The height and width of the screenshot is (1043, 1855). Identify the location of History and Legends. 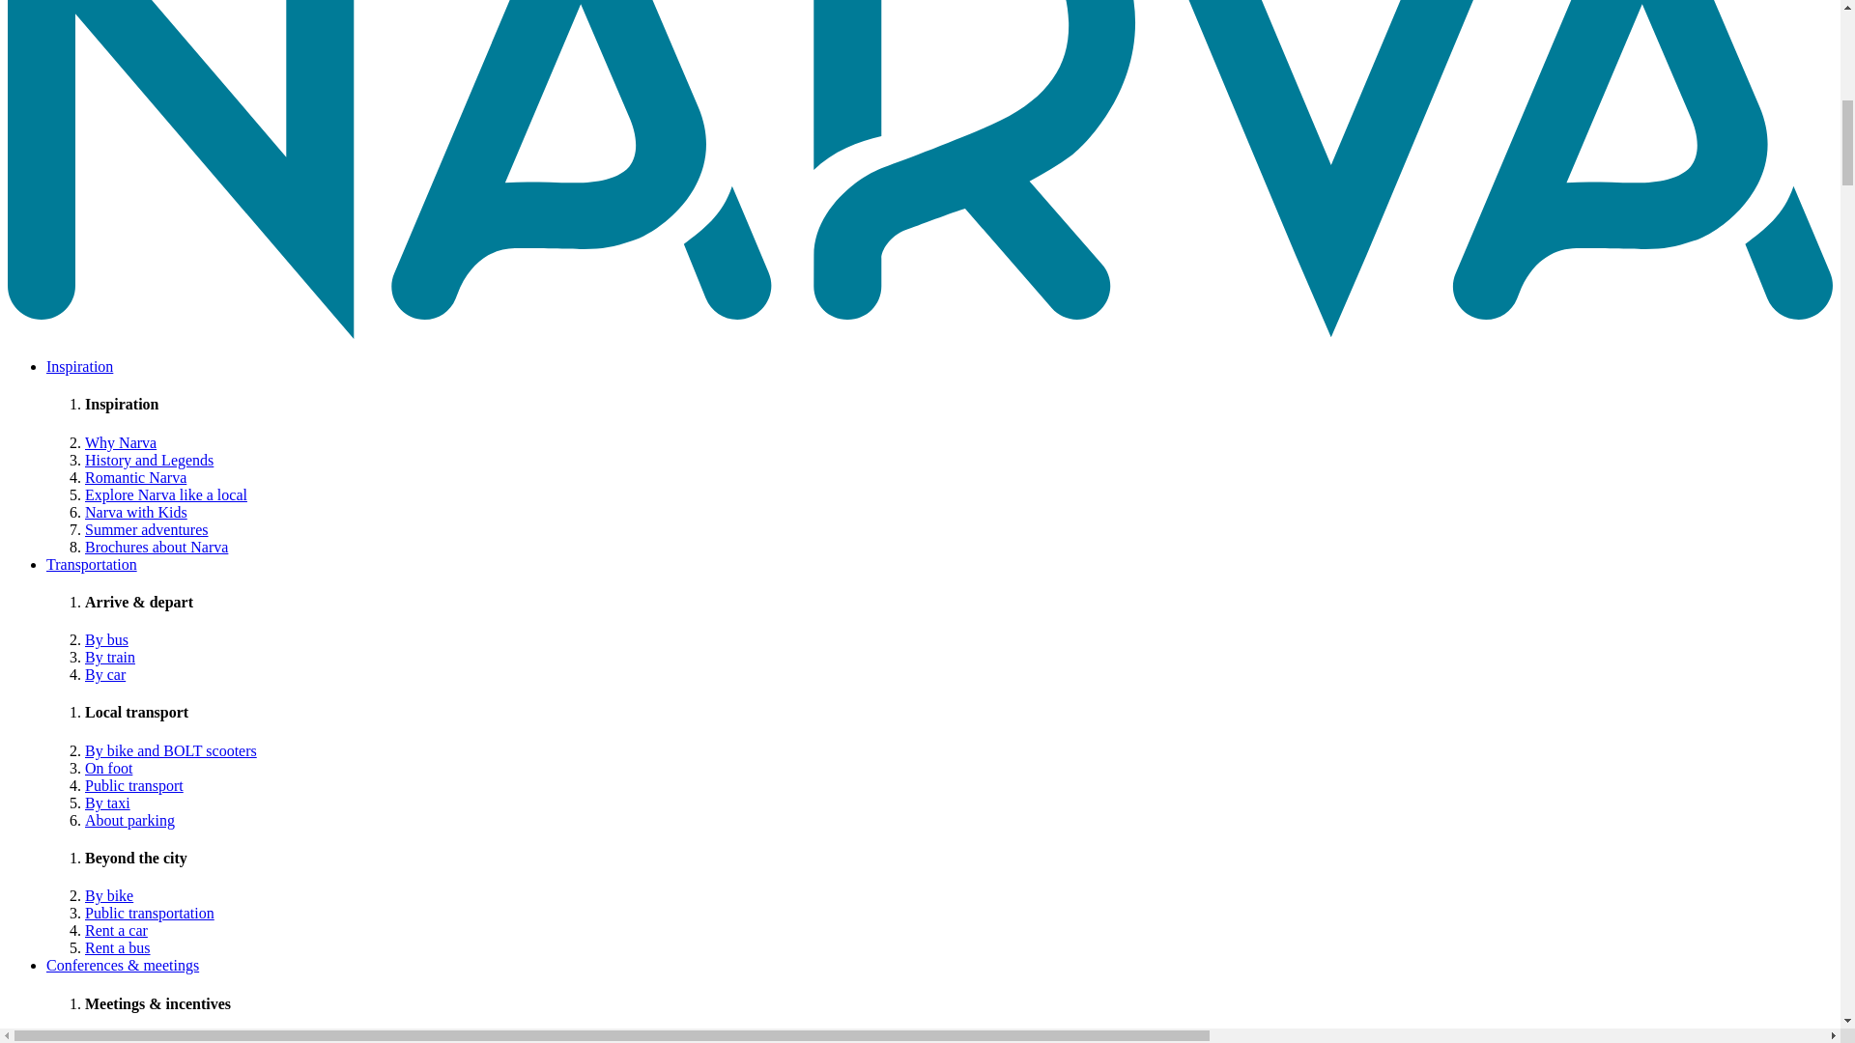
(149, 460).